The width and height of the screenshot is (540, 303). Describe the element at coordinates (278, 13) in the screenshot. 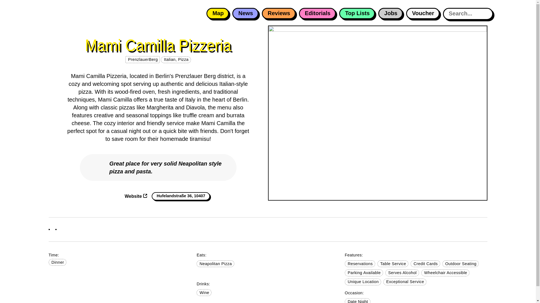

I see `Reviews` at that location.